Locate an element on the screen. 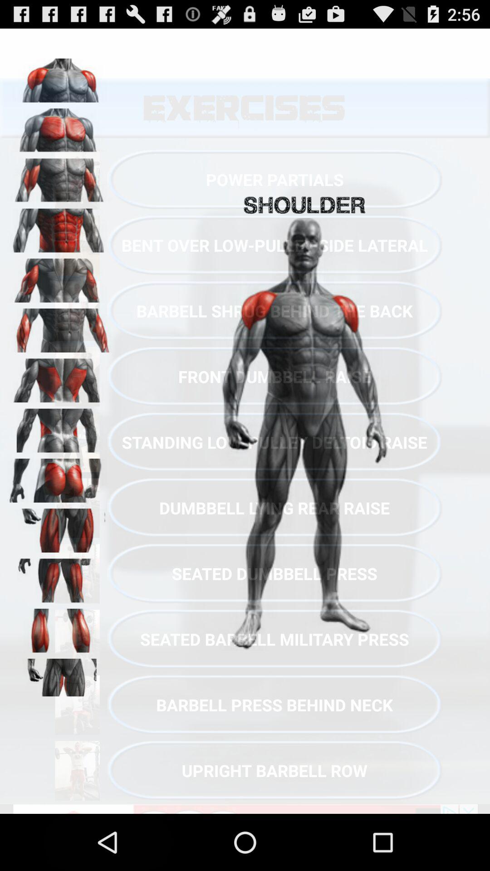 Image resolution: width=490 pixels, height=871 pixels. select groin is located at coordinates (59, 677).